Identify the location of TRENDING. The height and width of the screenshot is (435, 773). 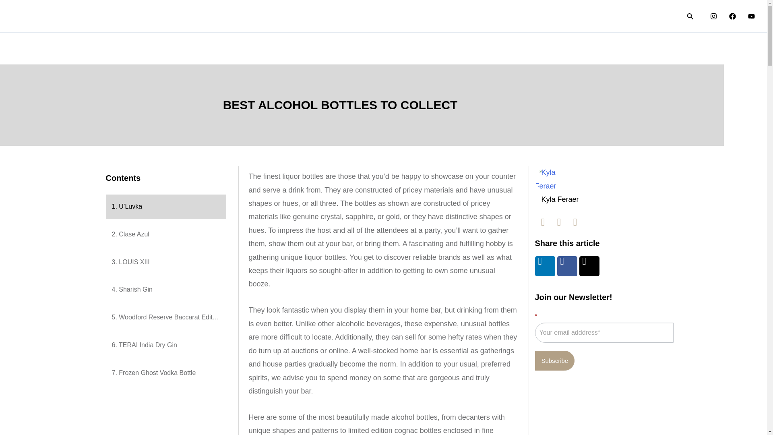
(418, 16).